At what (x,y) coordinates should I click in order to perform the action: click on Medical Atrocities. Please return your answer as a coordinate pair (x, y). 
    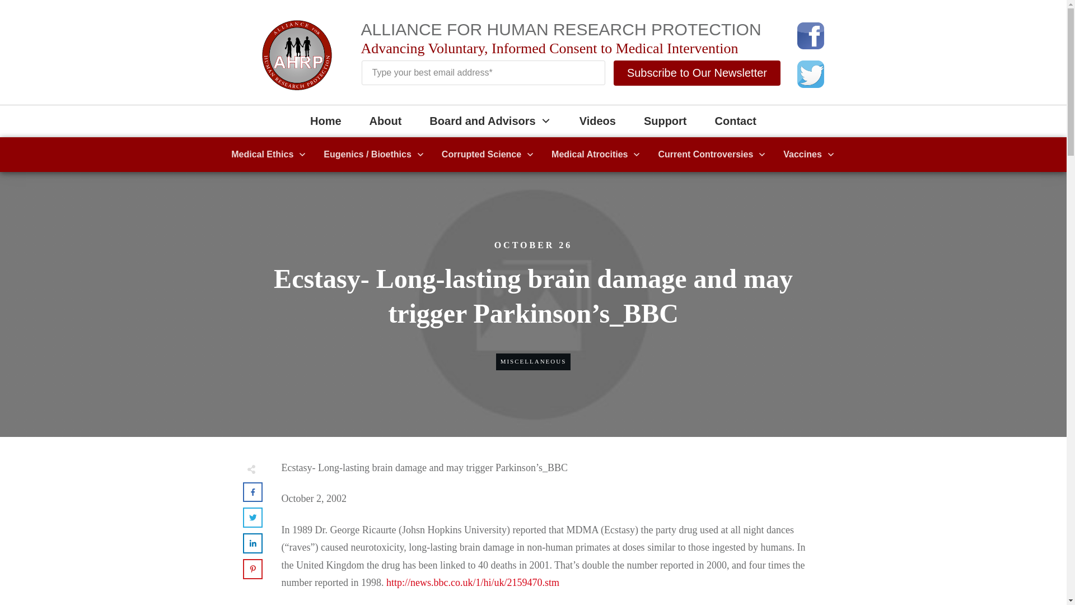
    Looking at the image, I should click on (596, 155).